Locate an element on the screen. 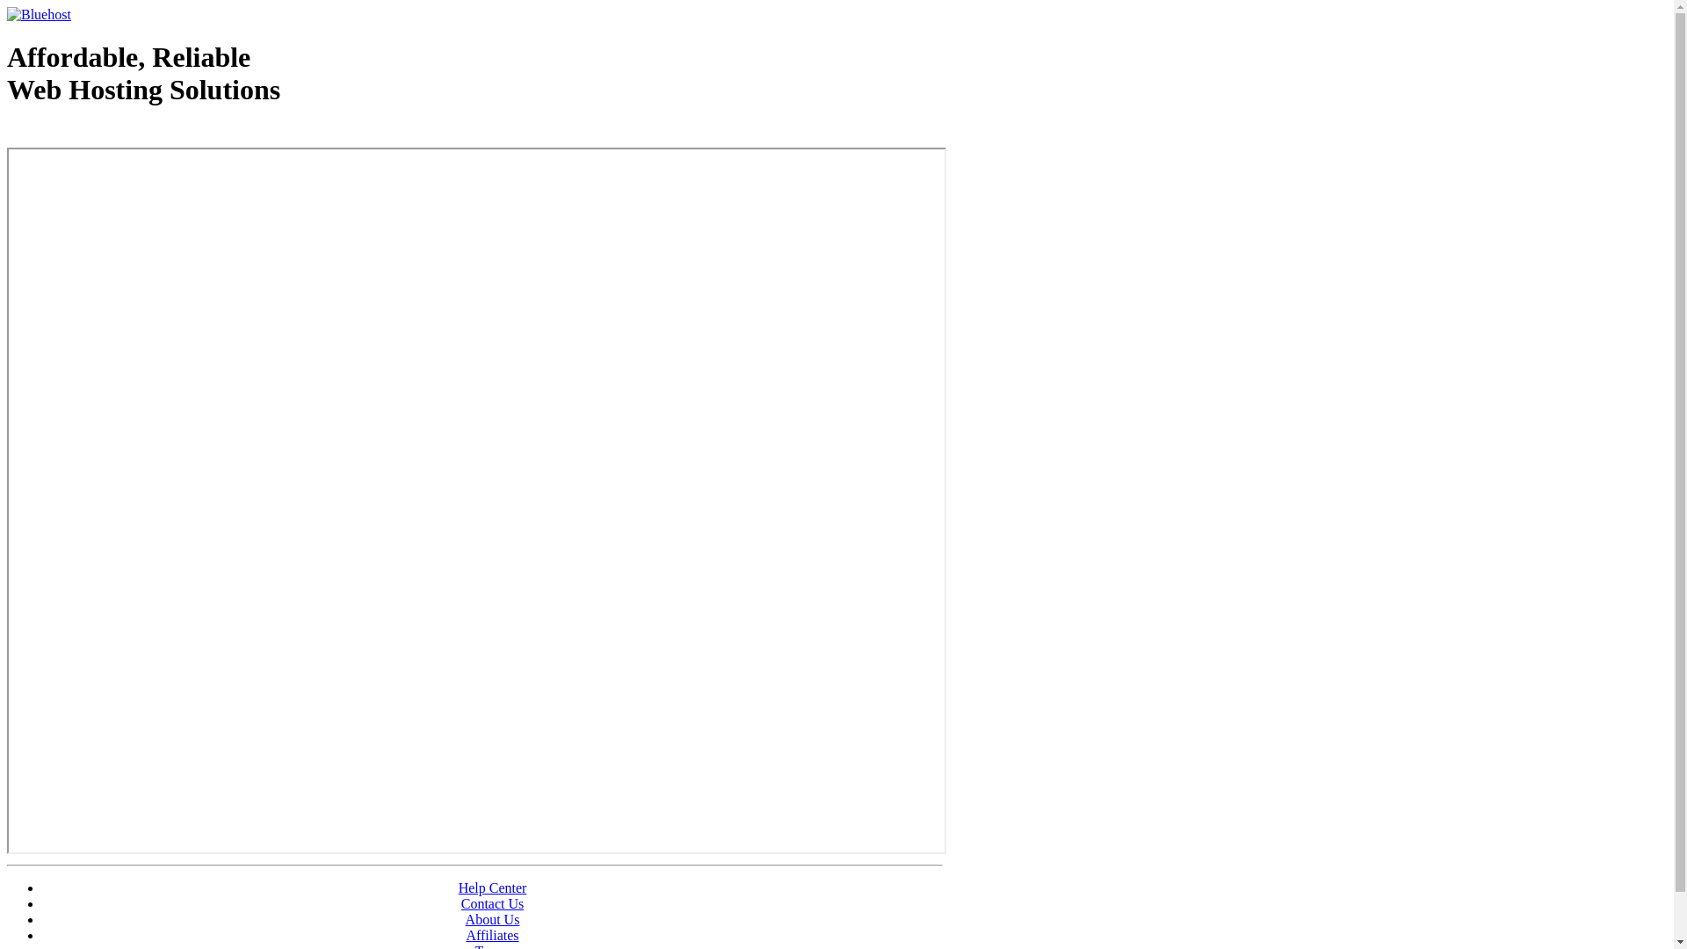 This screenshot has width=1687, height=949. About Us is located at coordinates (493, 919).